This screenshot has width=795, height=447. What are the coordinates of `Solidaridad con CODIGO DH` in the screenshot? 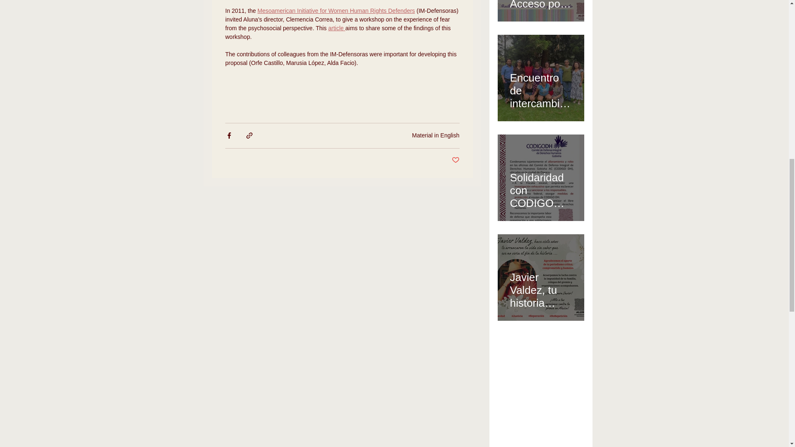 It's located at (541, 187).